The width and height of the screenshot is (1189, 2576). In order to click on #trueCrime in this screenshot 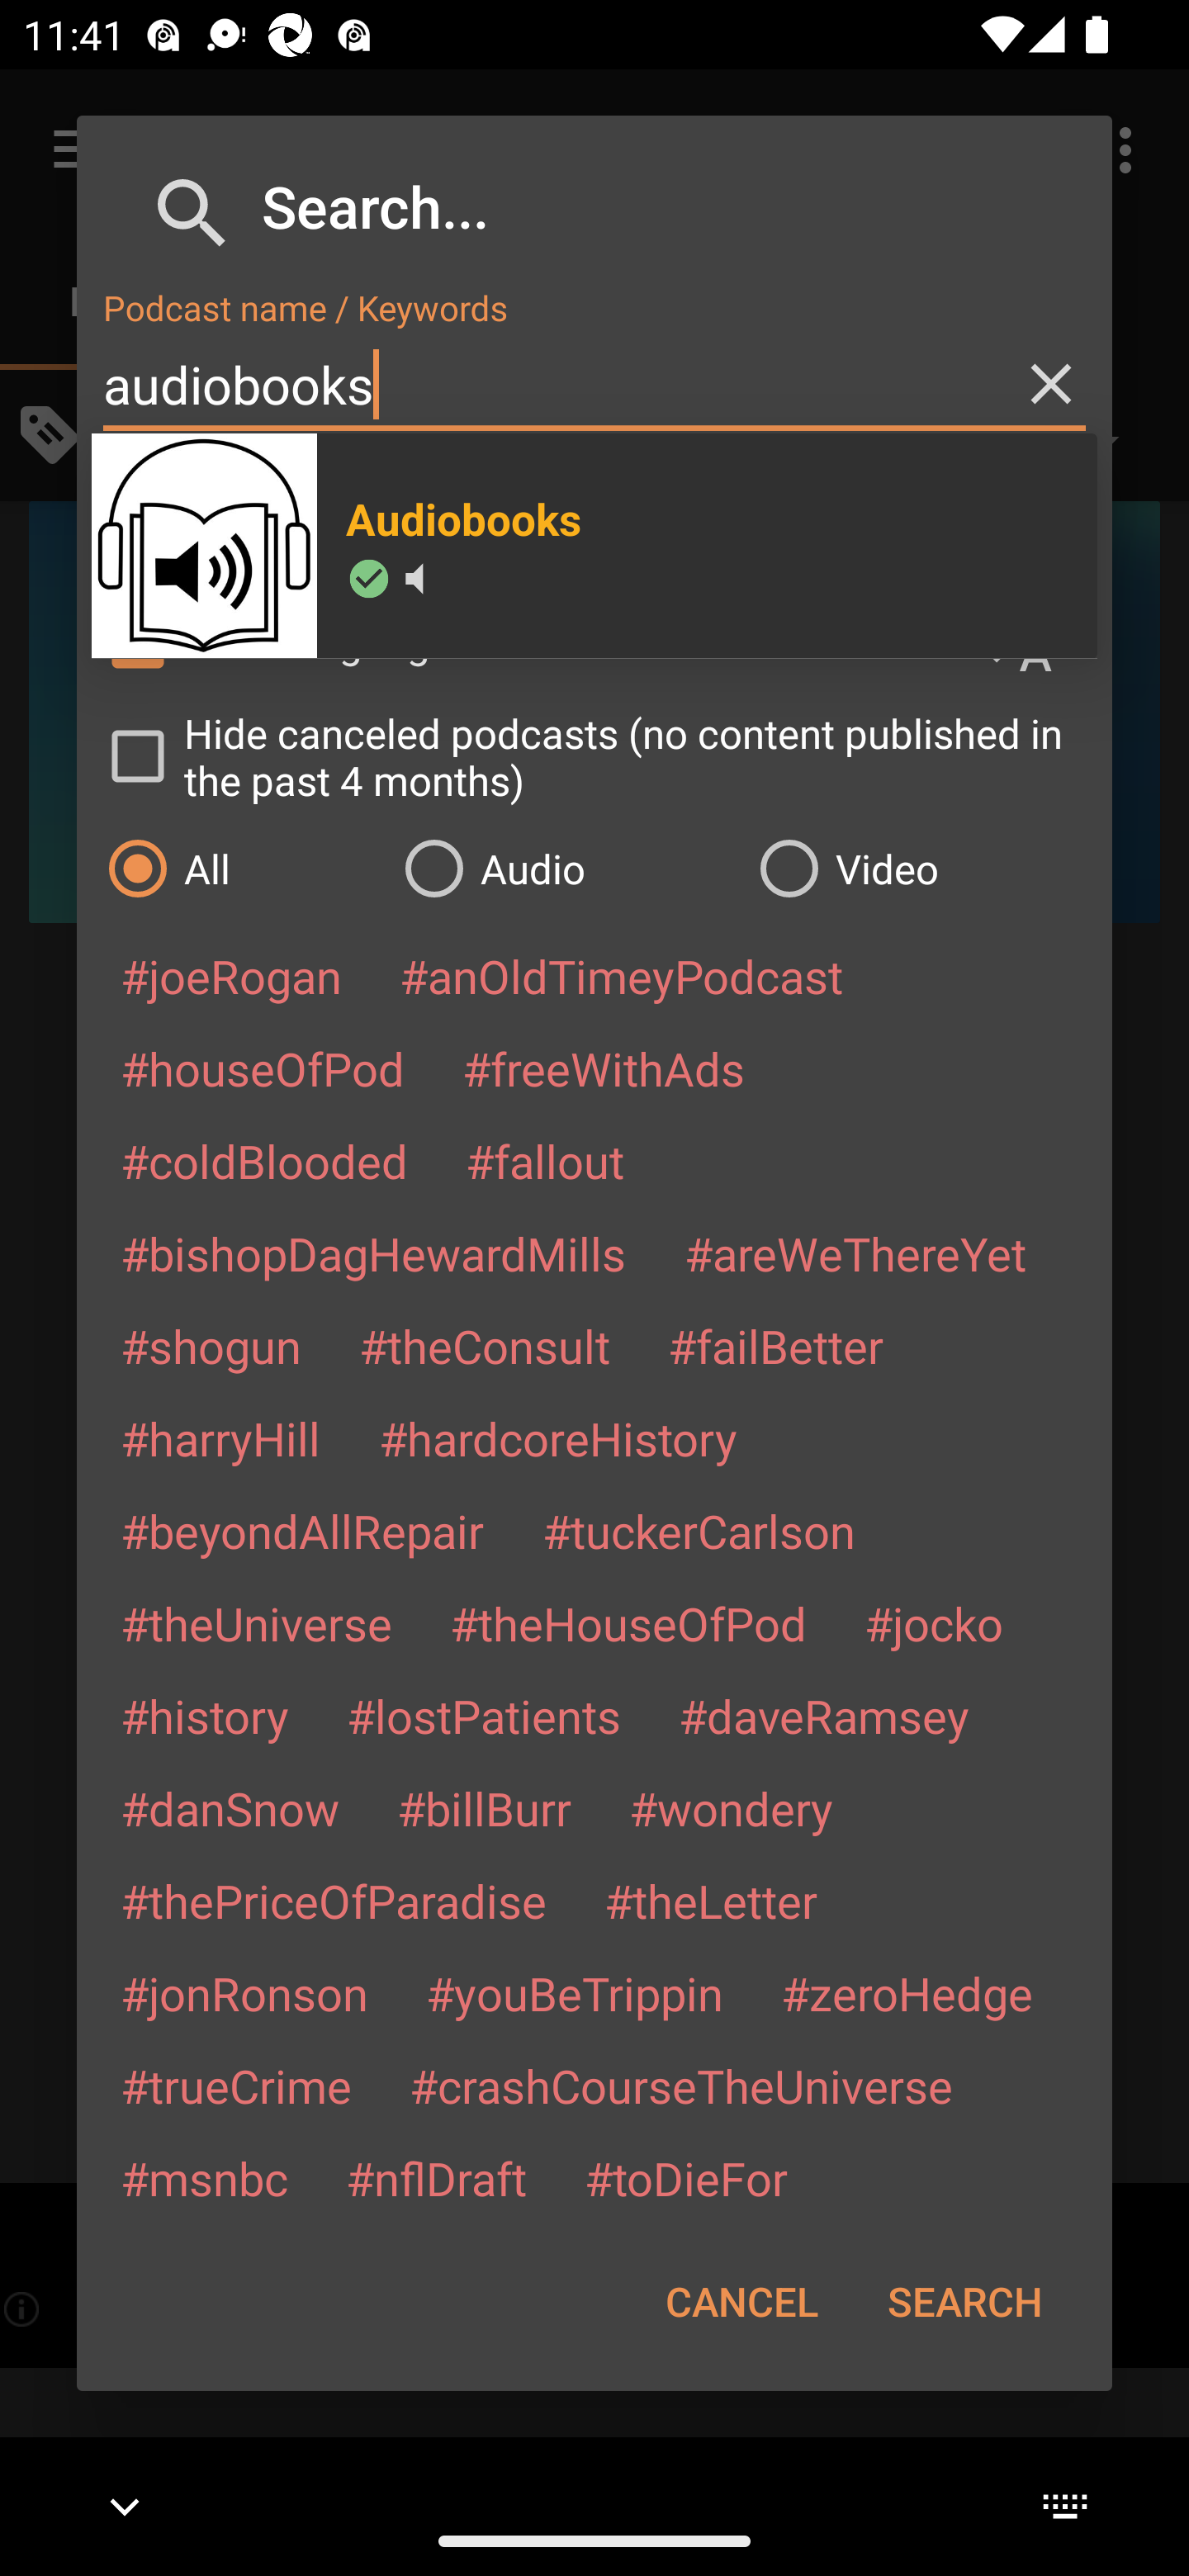, I will do `click(236, 2085)`.